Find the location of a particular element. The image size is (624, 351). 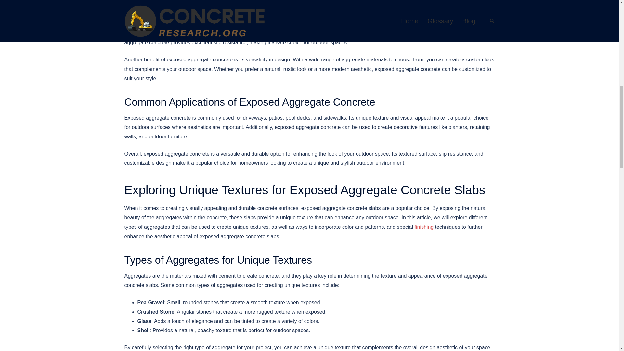

finishing is located at coordinates (424, 227).